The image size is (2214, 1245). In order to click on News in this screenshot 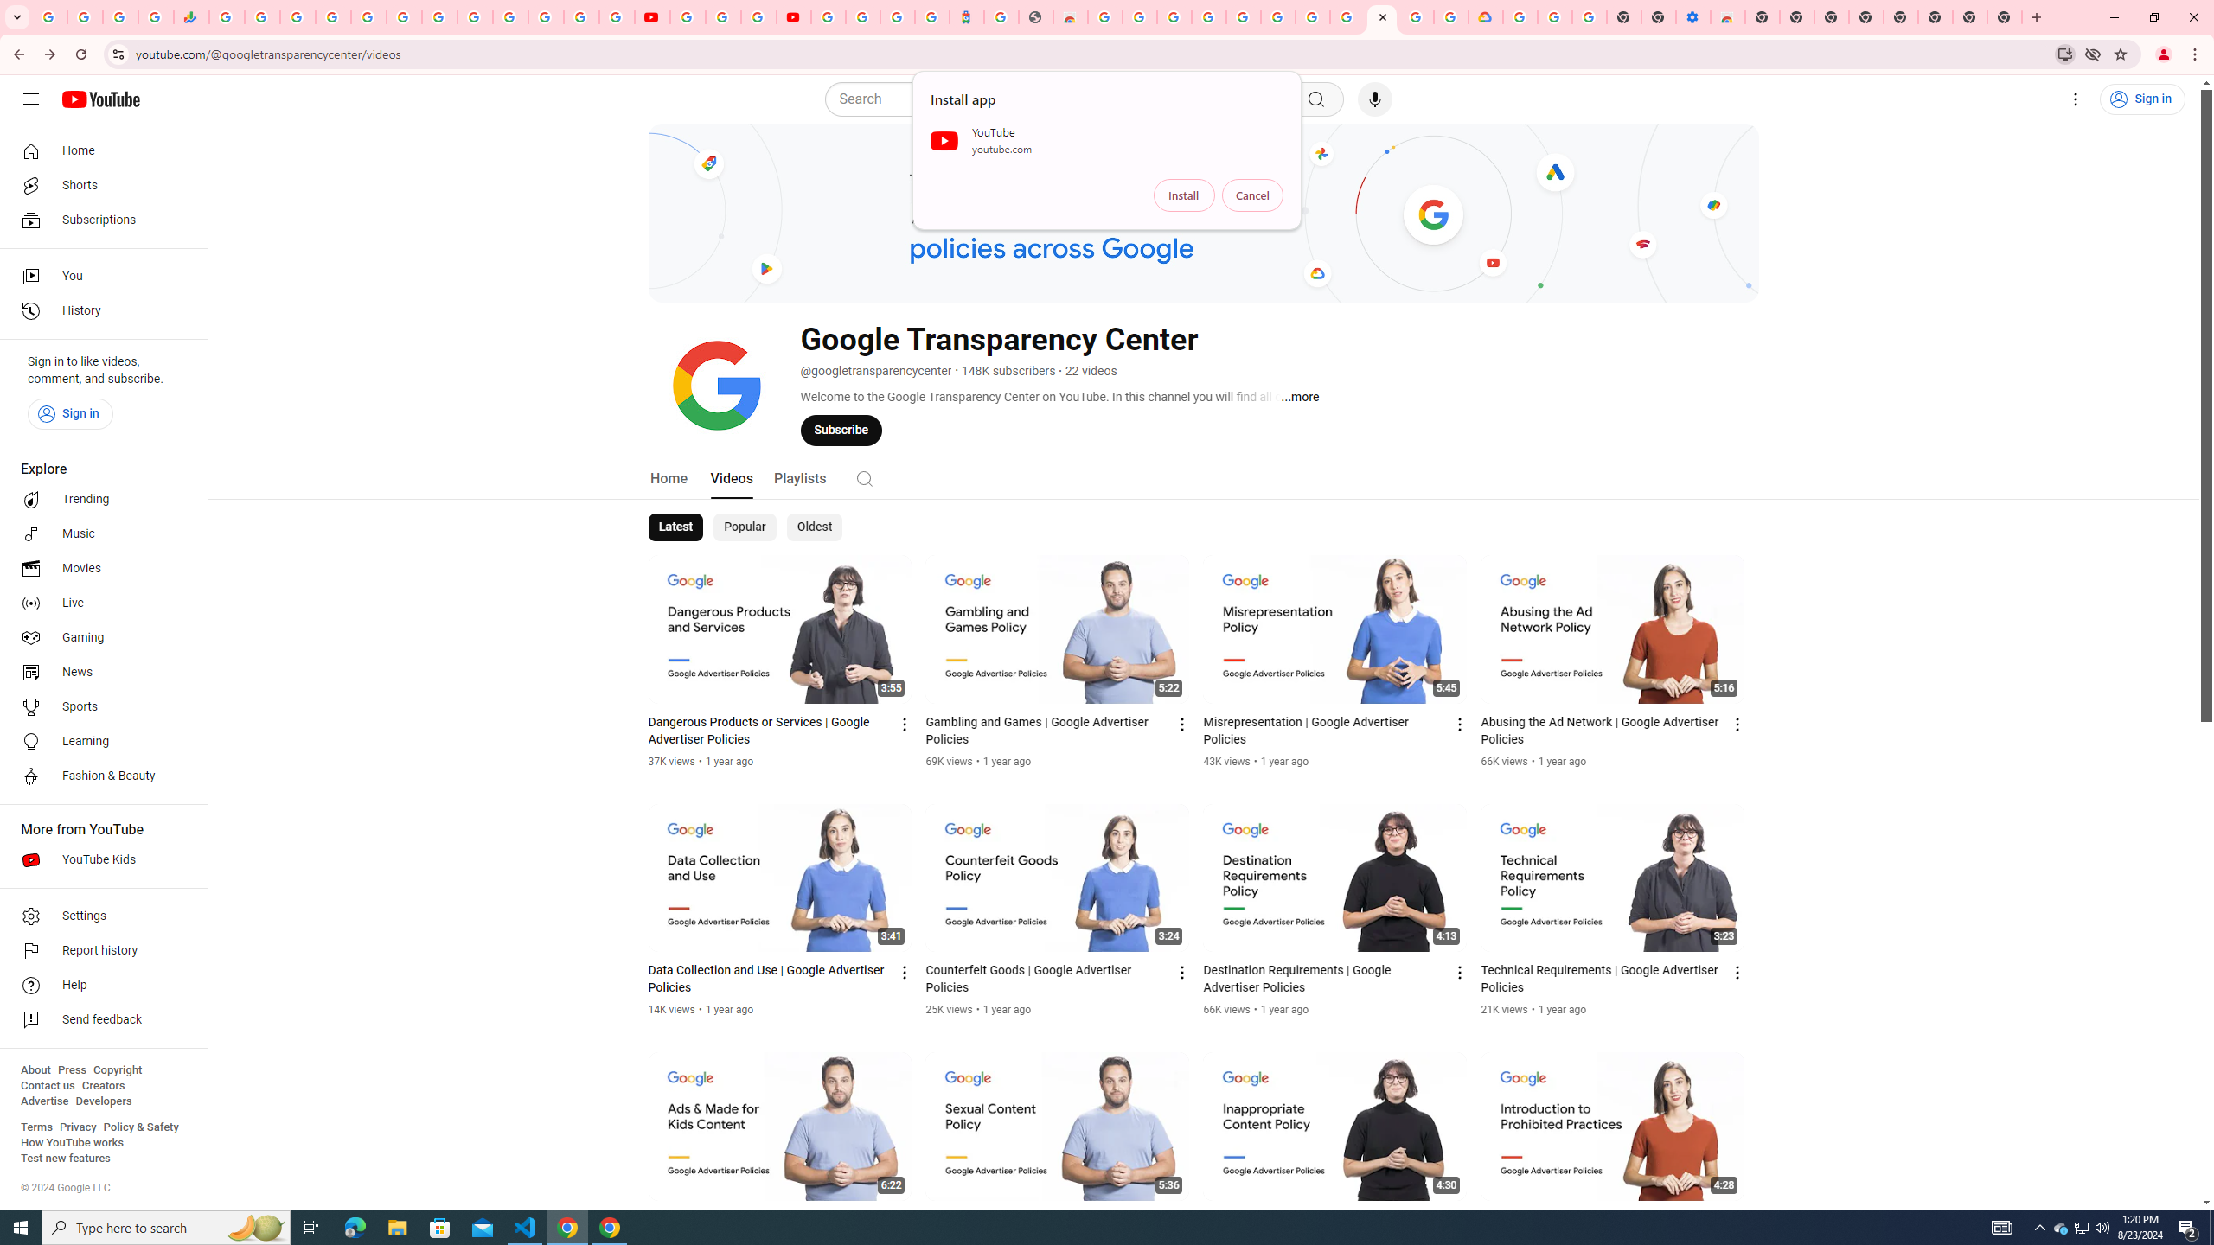, I will do `click(99, 672)`.